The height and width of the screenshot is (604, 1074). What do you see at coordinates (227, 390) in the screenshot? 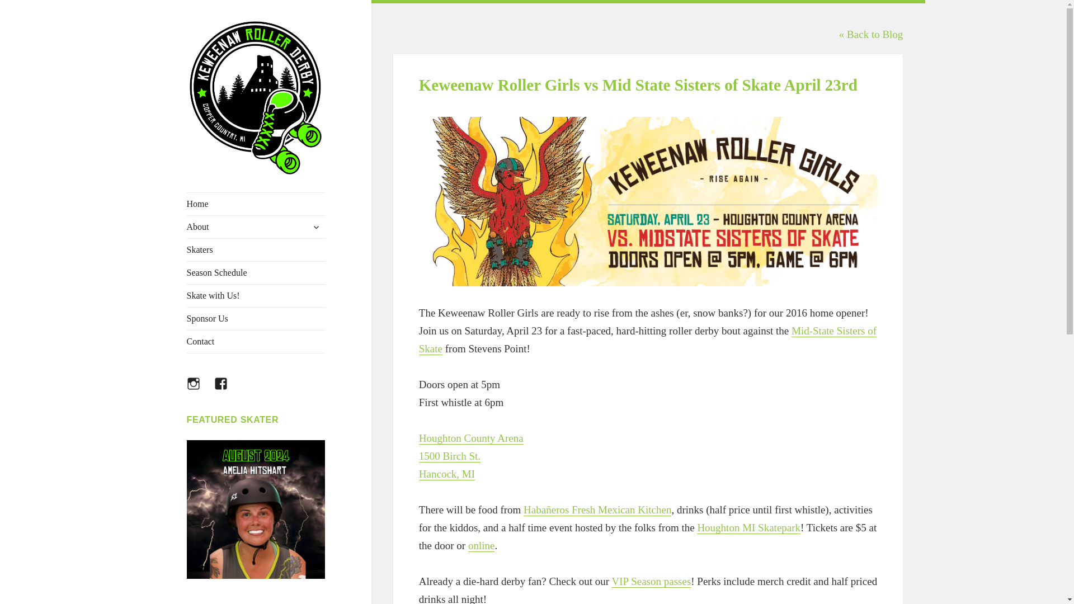
I see `Facebook` at bounding box center [227, 390].